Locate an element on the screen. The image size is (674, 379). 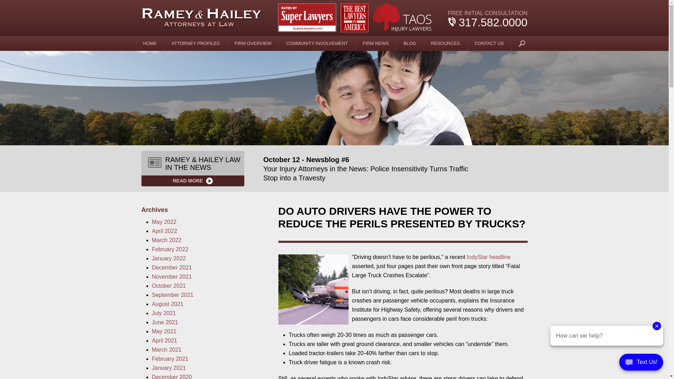
Truck and Car crash accident is located at coordinates (313, 289).